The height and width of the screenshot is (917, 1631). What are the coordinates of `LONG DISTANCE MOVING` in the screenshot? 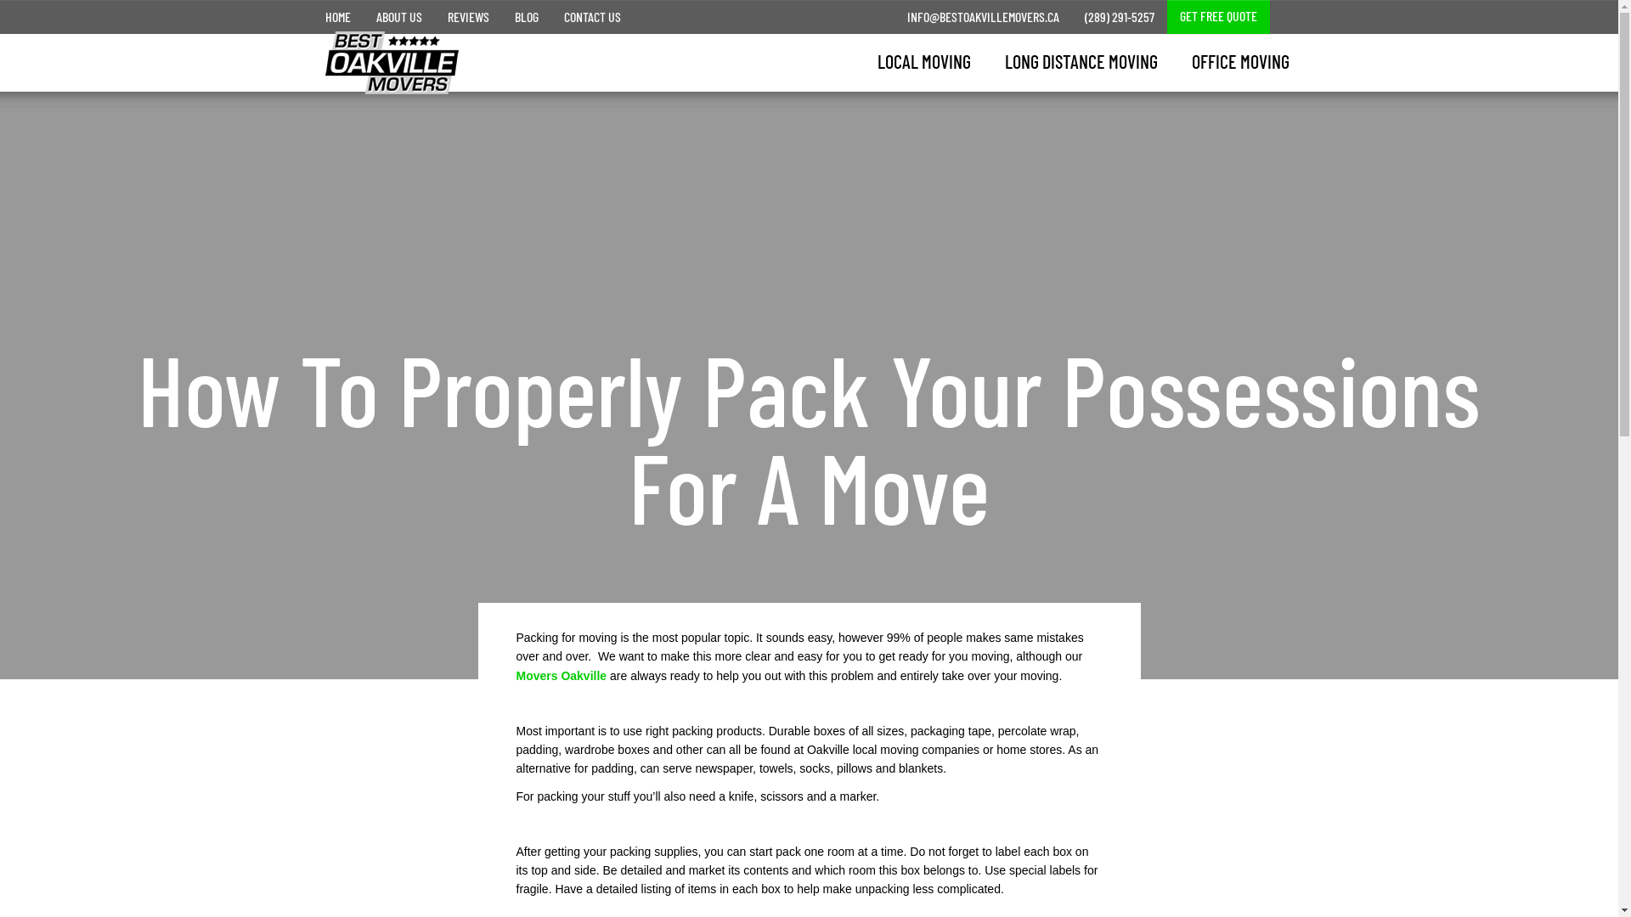 It's located at (1081, 61).